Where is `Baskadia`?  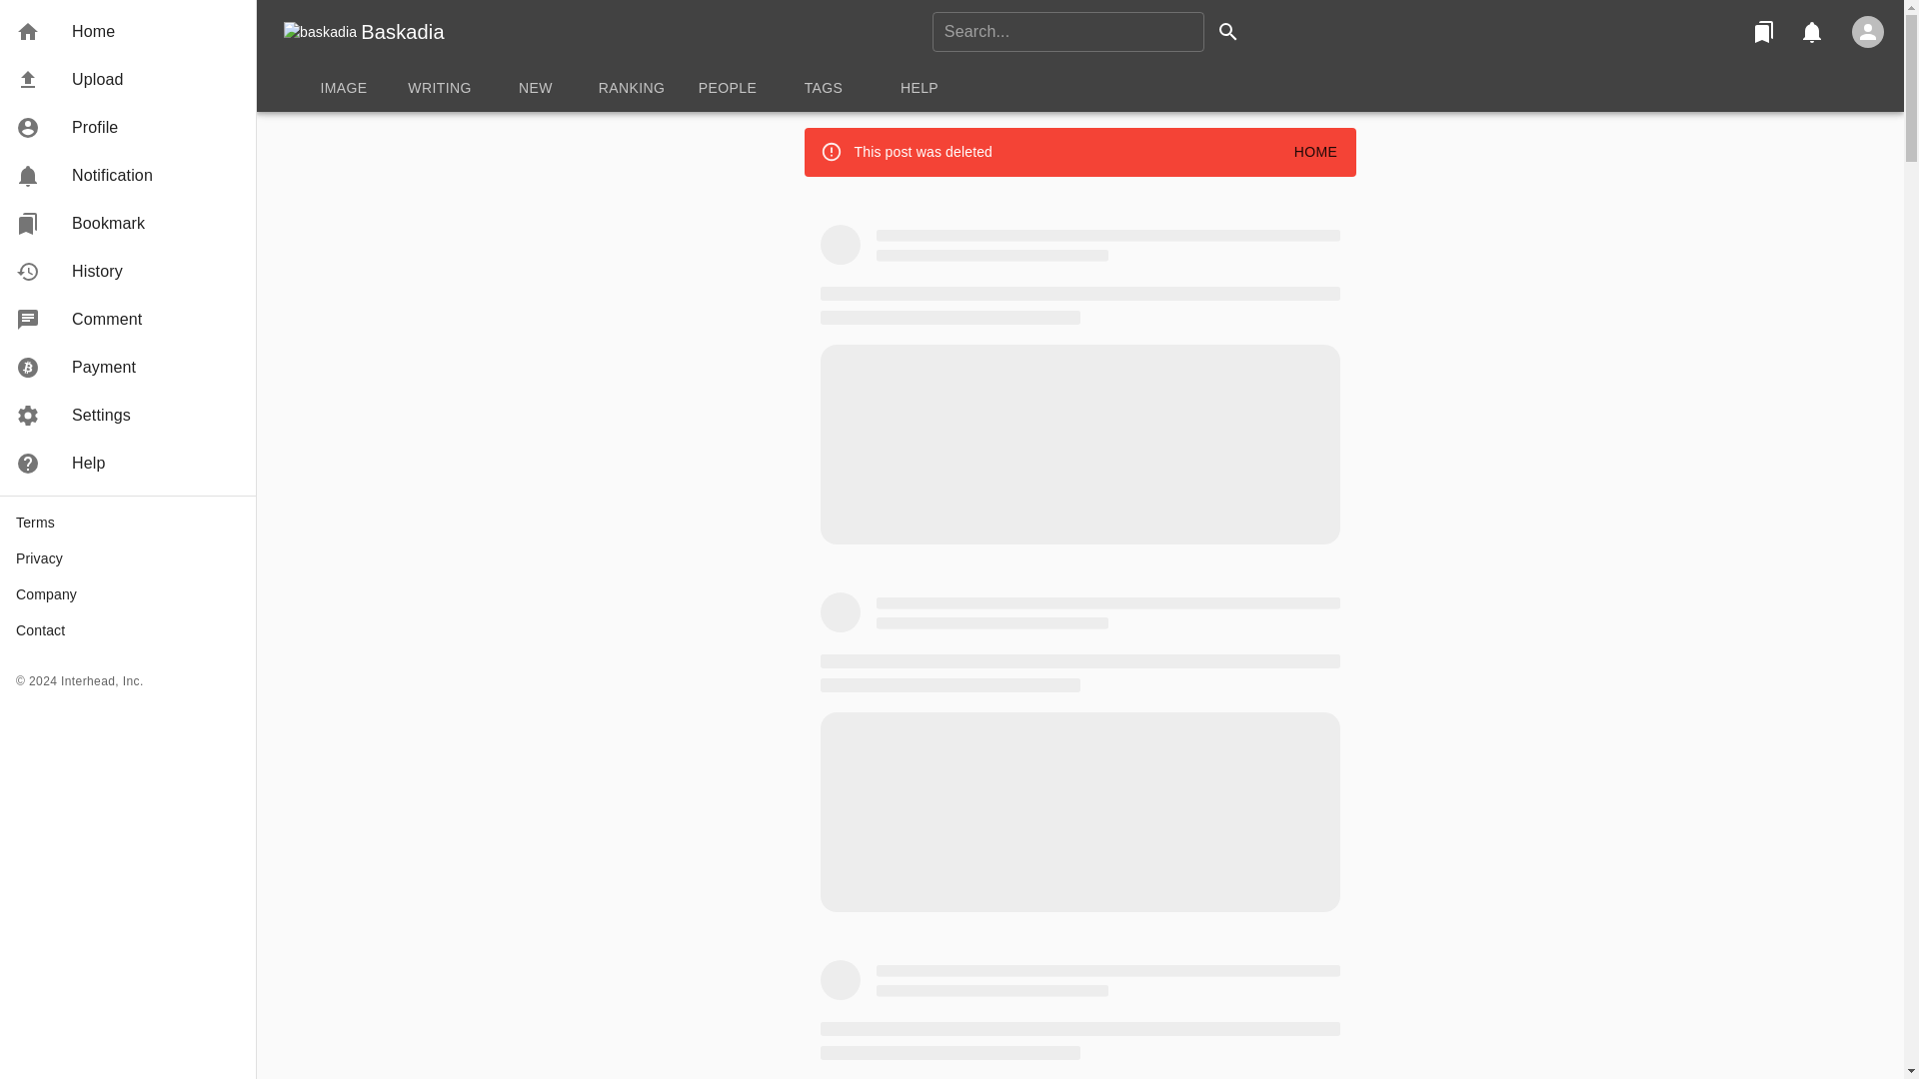 Baskadia is located at coordinates (402, 32).